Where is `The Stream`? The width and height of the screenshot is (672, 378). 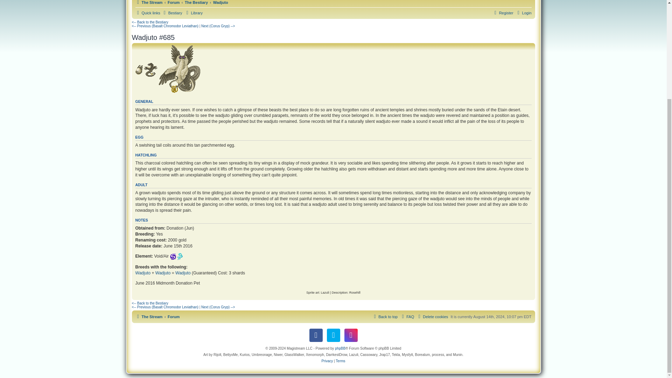
The Stream is located at coordinates (148, 316).